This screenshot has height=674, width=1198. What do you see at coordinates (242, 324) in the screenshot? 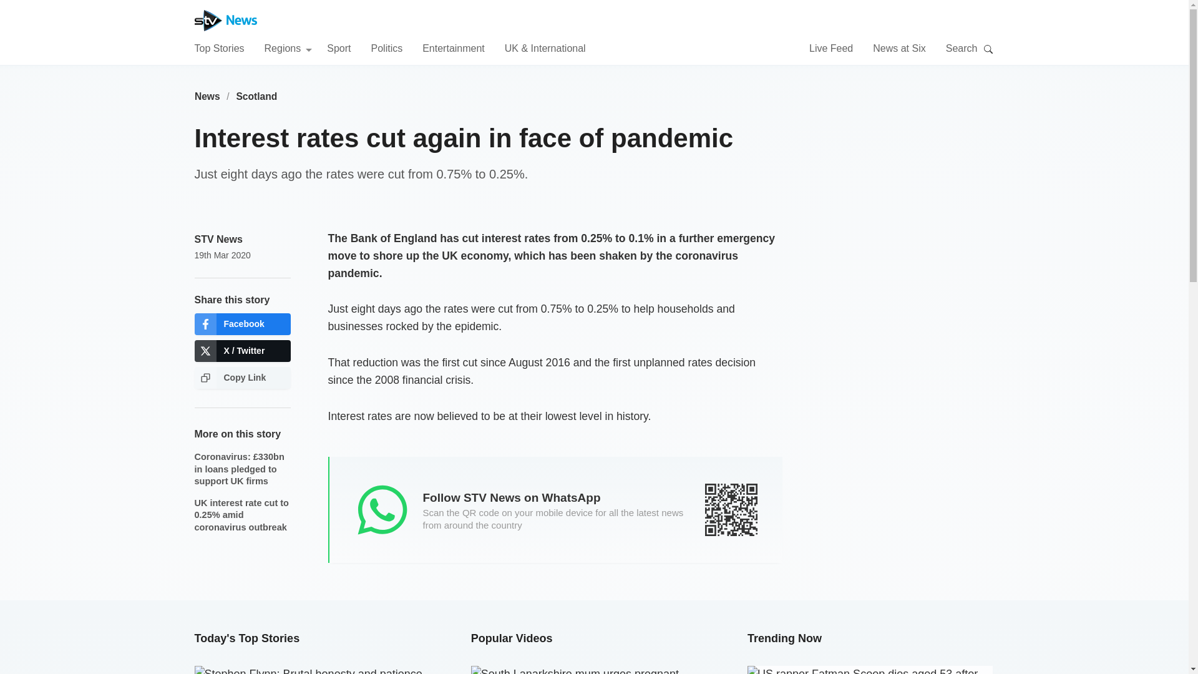
I see `Facebook` at bounding box center [242, 324].